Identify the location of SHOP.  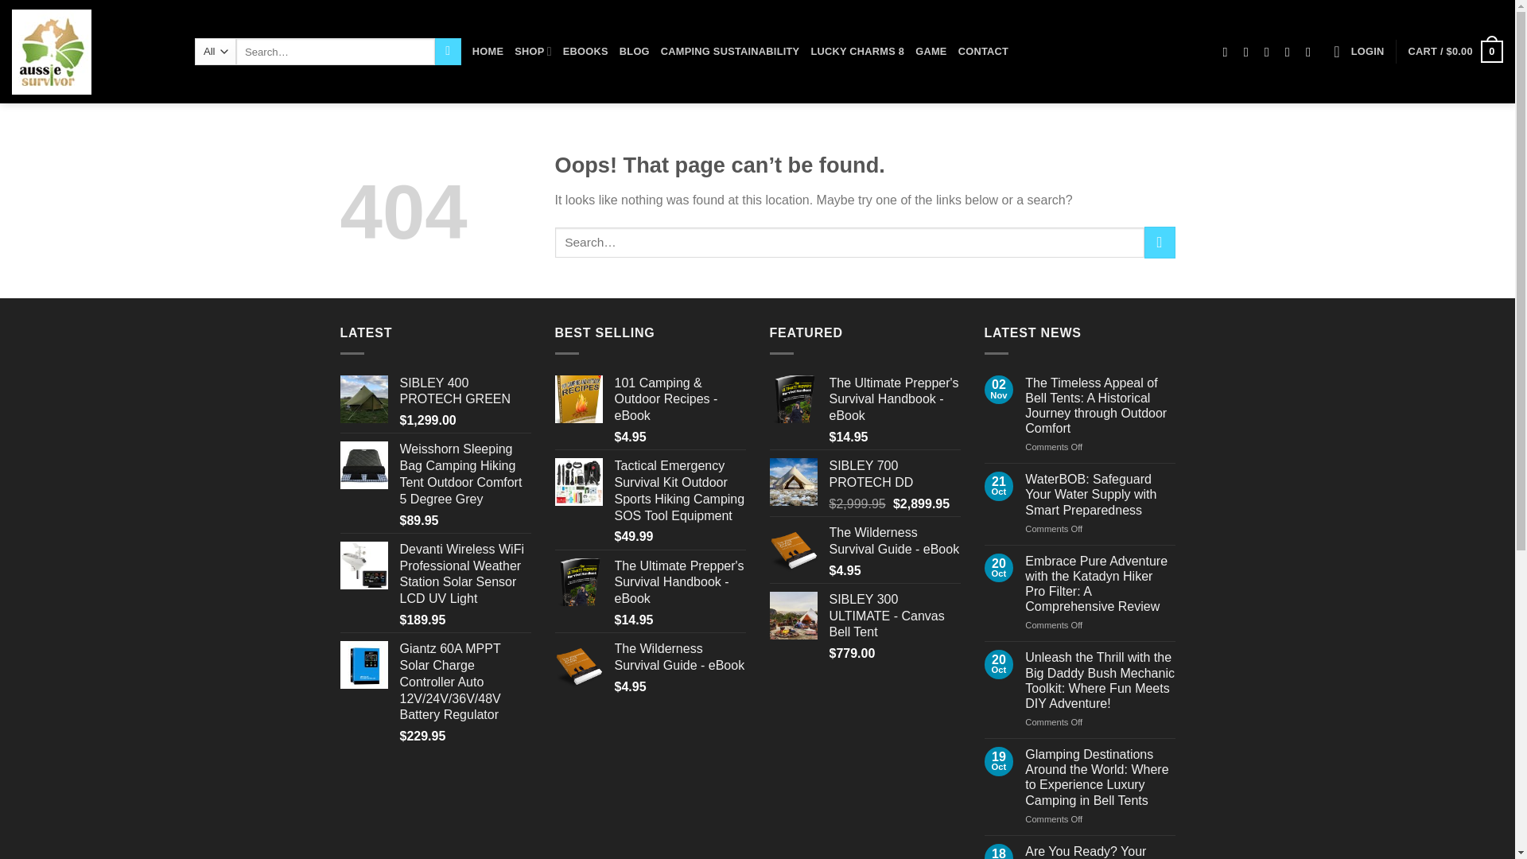
(533, 51).